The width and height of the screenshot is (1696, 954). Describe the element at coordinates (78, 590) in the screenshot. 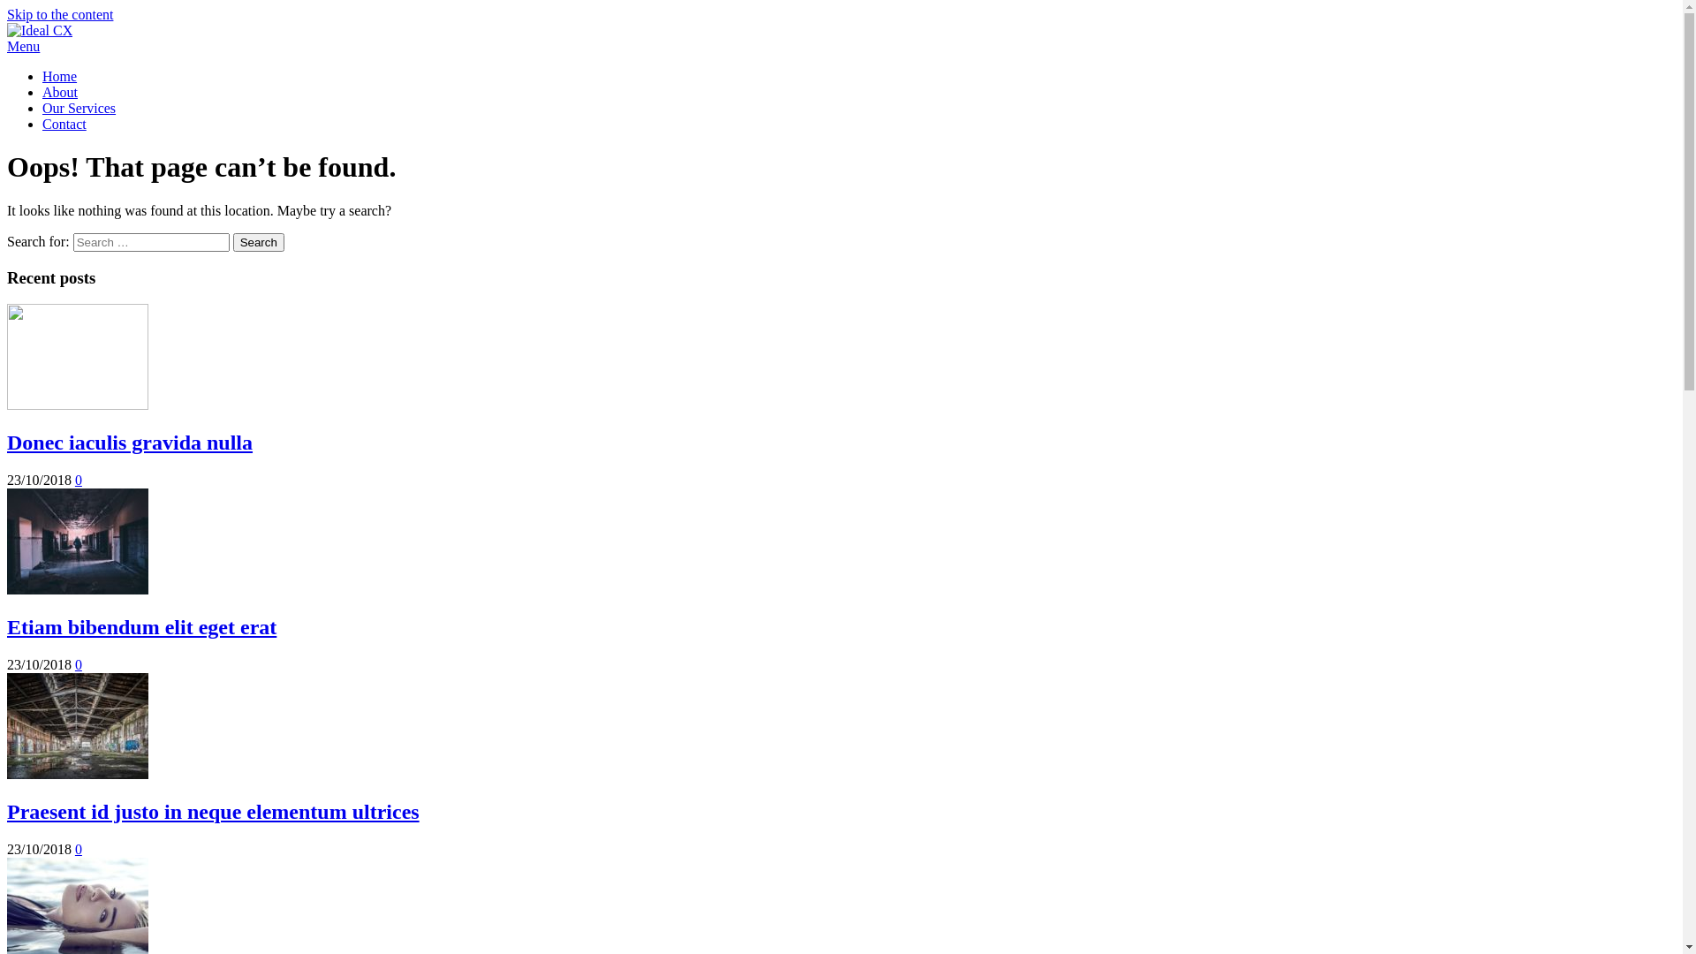

I see `Etiam bibendum elit eget erat` at that location.